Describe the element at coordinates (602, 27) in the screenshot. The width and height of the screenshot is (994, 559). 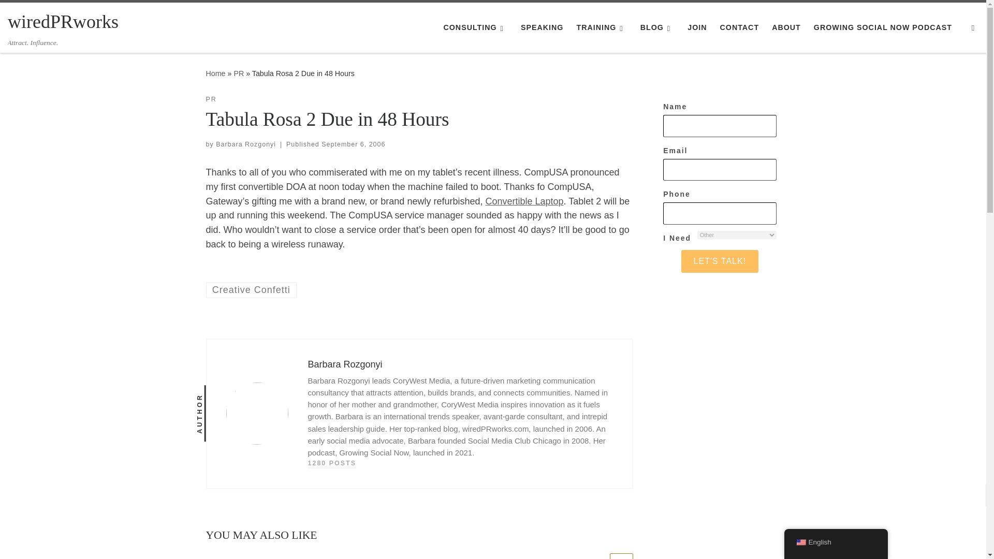
I see `TRAINING` at that location.